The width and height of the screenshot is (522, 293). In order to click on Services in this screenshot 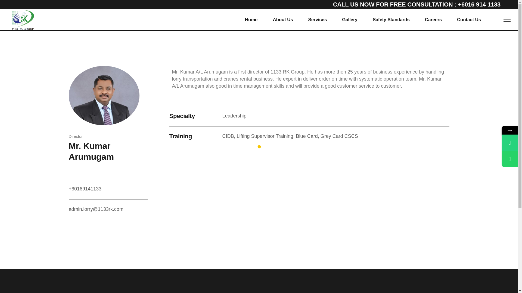, I will do `click(318, 20)`.